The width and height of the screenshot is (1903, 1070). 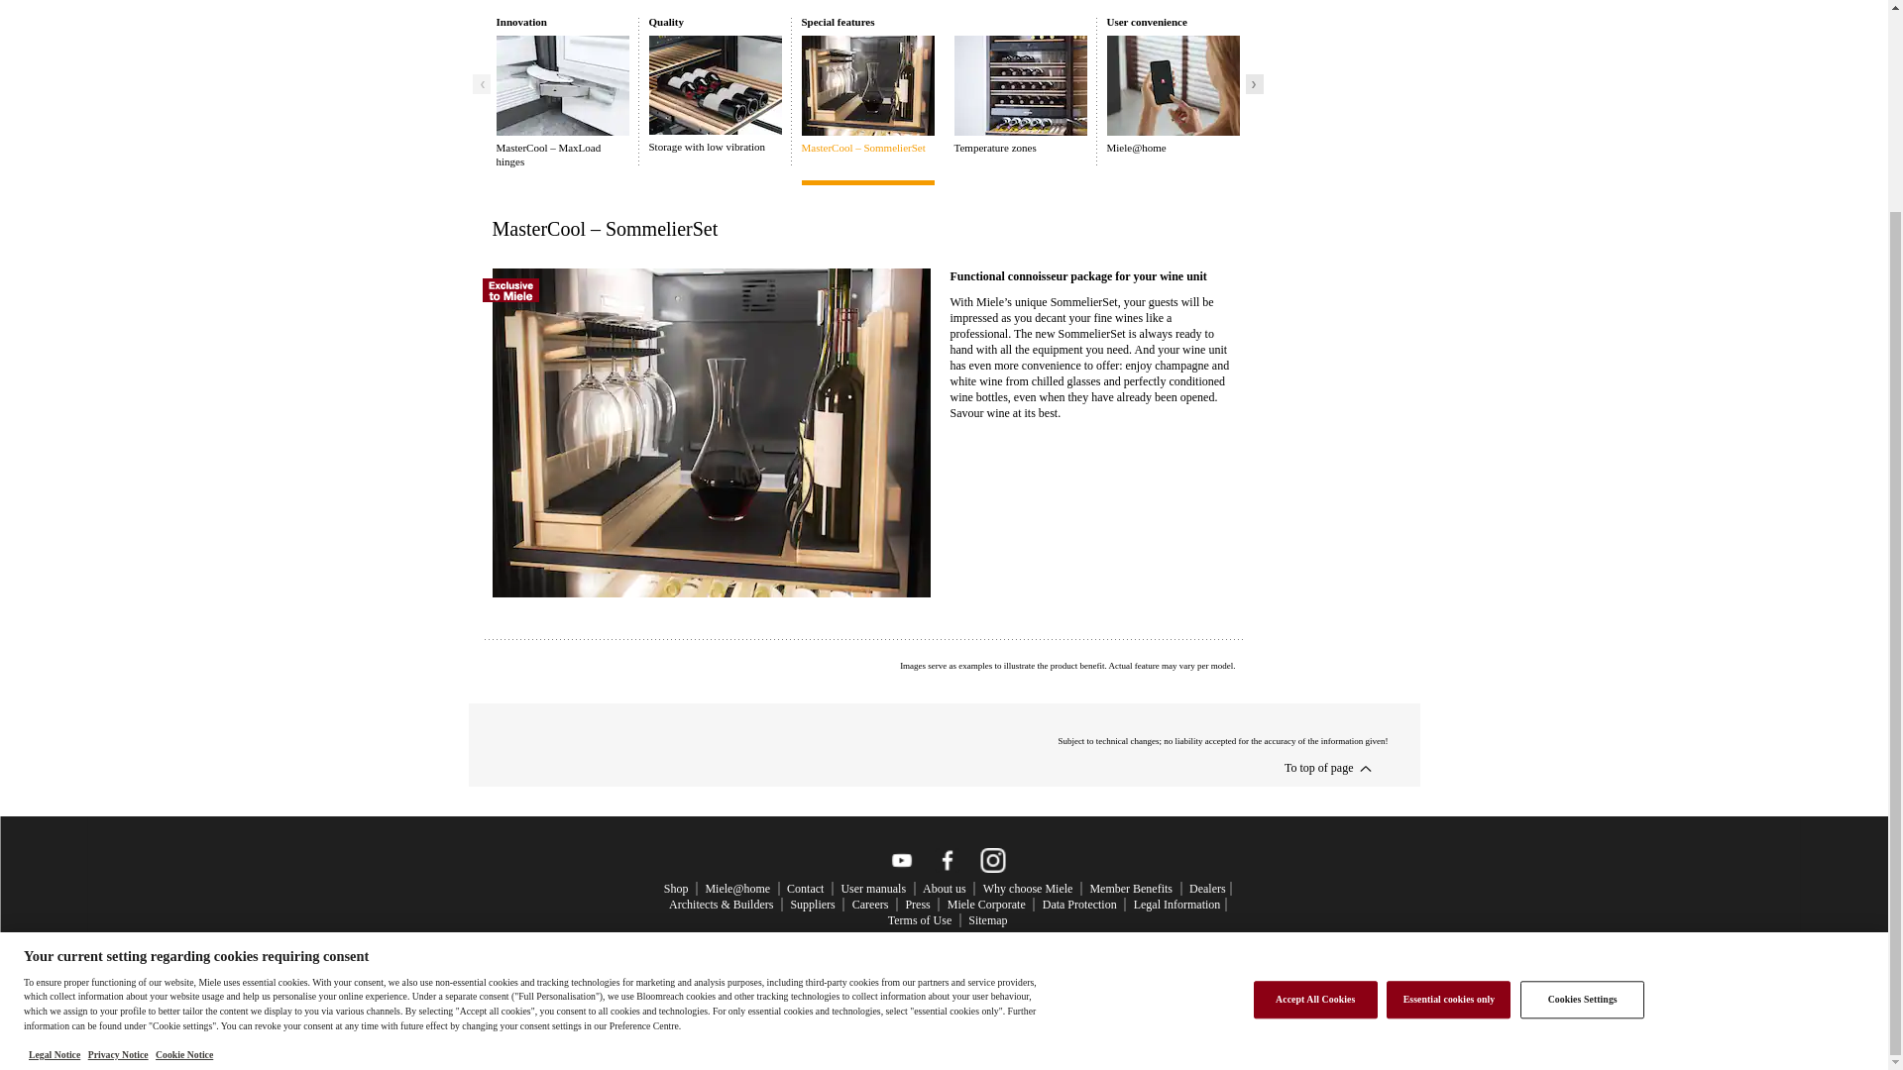 I want to click on To top of page, so click(x=1318, y=767).